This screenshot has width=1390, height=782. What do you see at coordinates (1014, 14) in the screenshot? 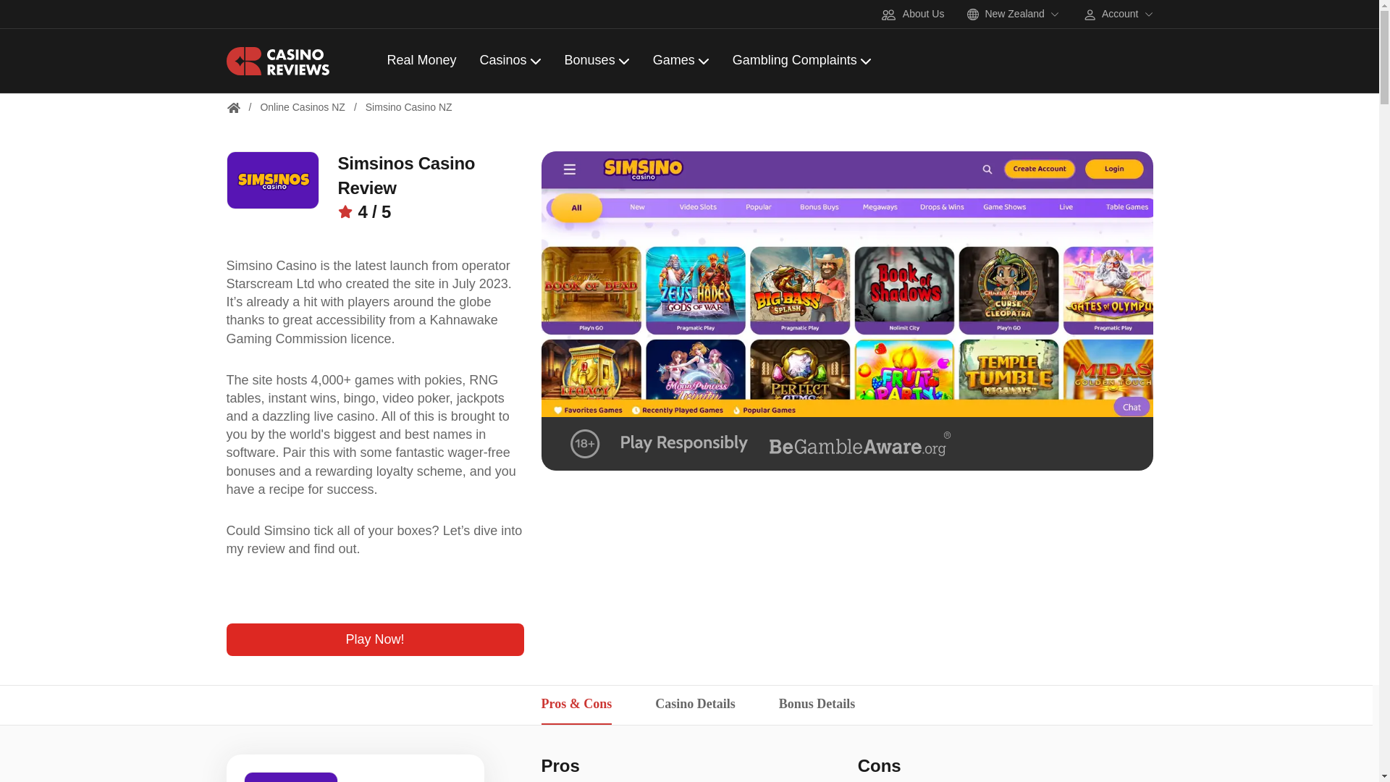
I see `New Zealand` at bounding box center [1014, 14].